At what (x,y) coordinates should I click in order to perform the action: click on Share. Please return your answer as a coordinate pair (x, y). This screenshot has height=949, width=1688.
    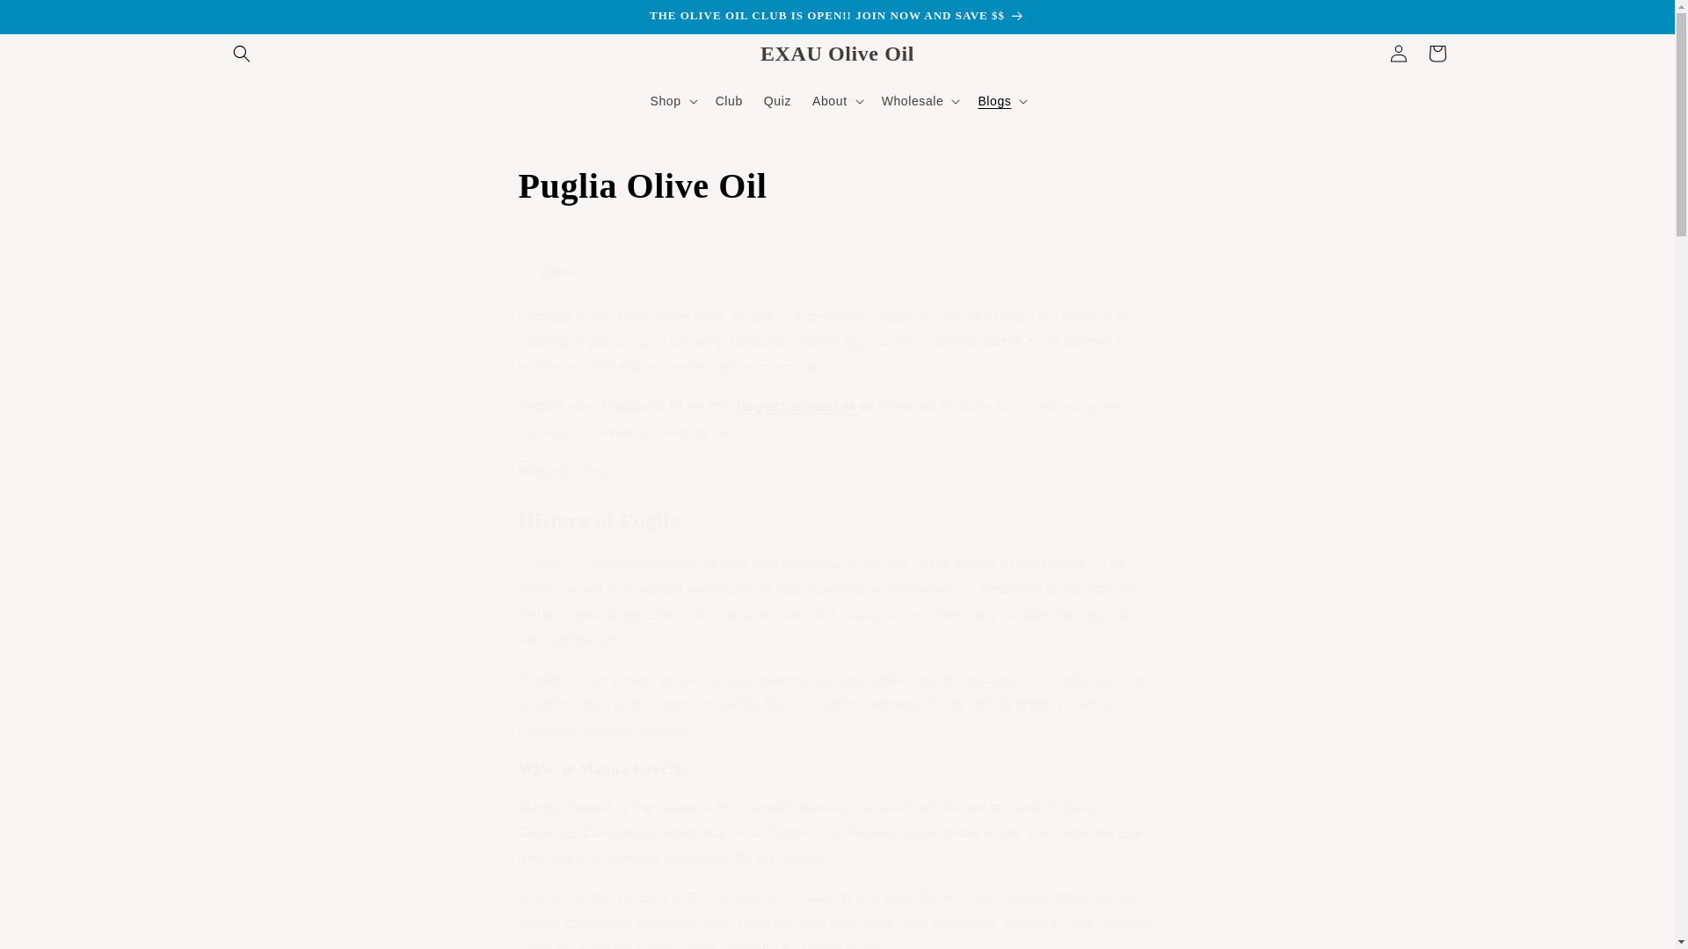
    Looking at the image, I should click on (837, 272).